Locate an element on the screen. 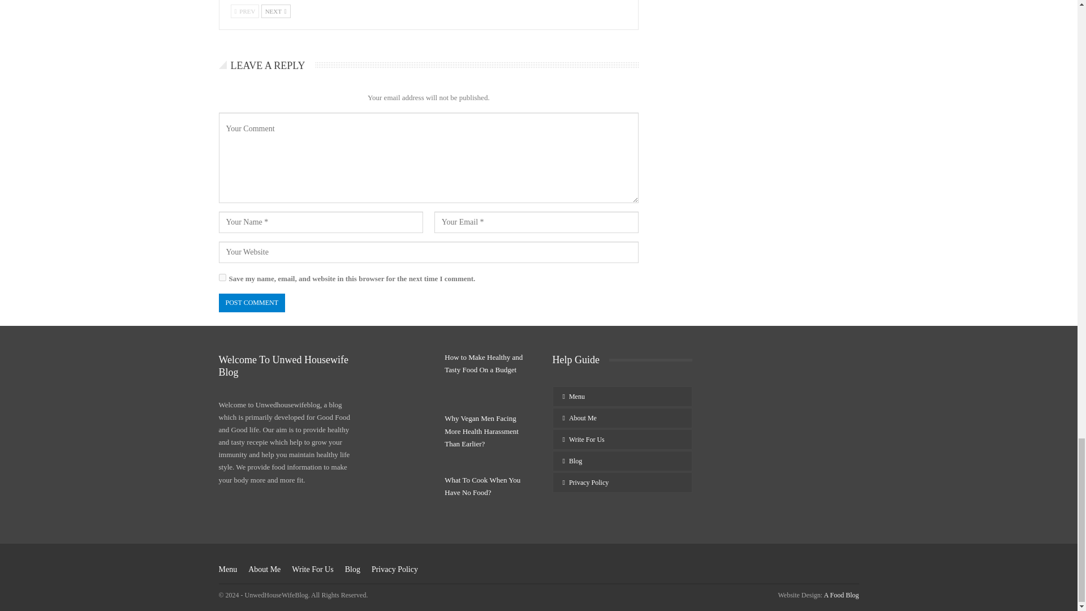 This screenshot has height=611, width=1086. Next is located at coordinates (276, 11).